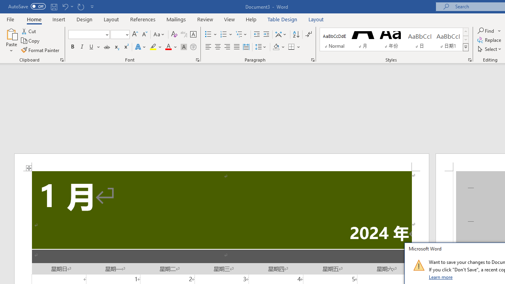  What do you see at coordinates (441, 277) in the screenshot?
I see `Learn more` at bounding box center [441, 277].